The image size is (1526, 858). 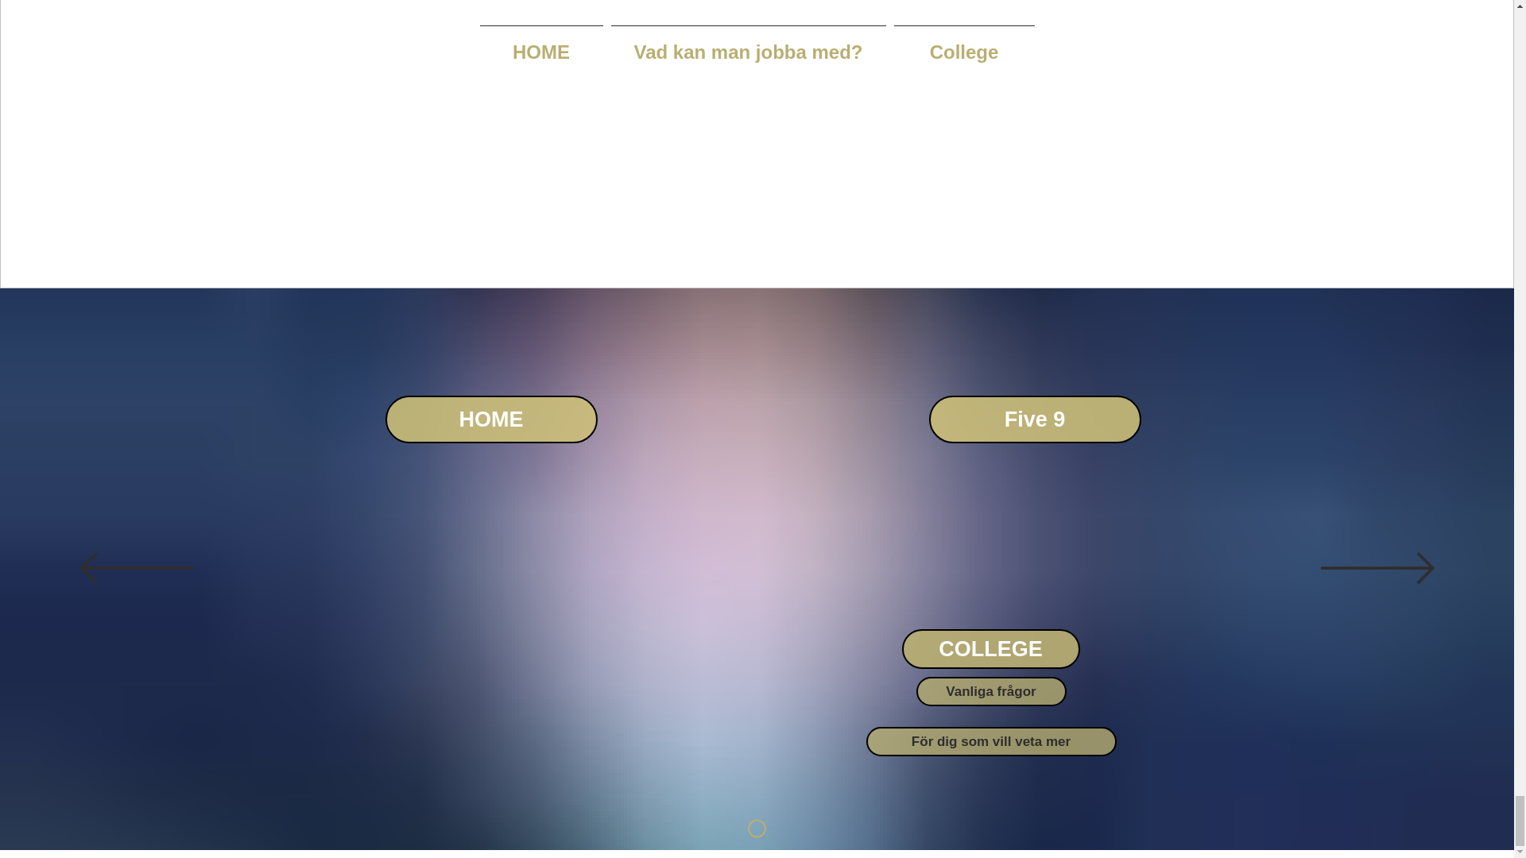 What do you see at coordinates (990, 648) in the screenshot?
I see `COLLEGE` at bounding box center [990, 648].